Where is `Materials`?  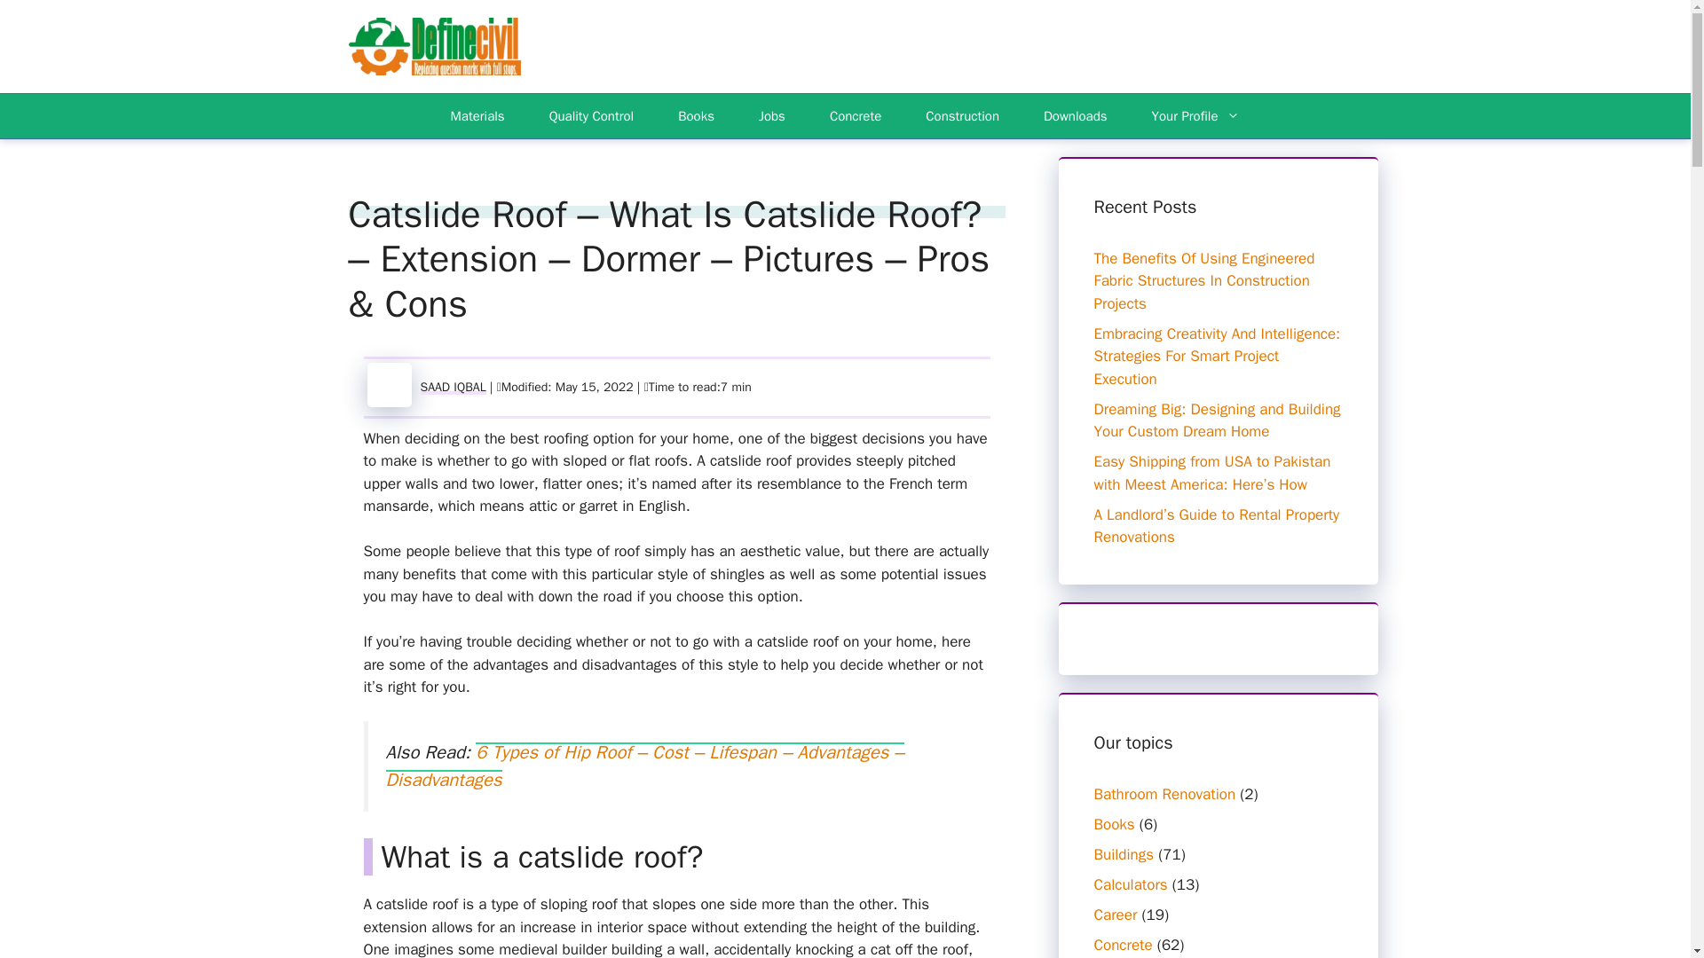
Materials is located at coordinates (477, 115).